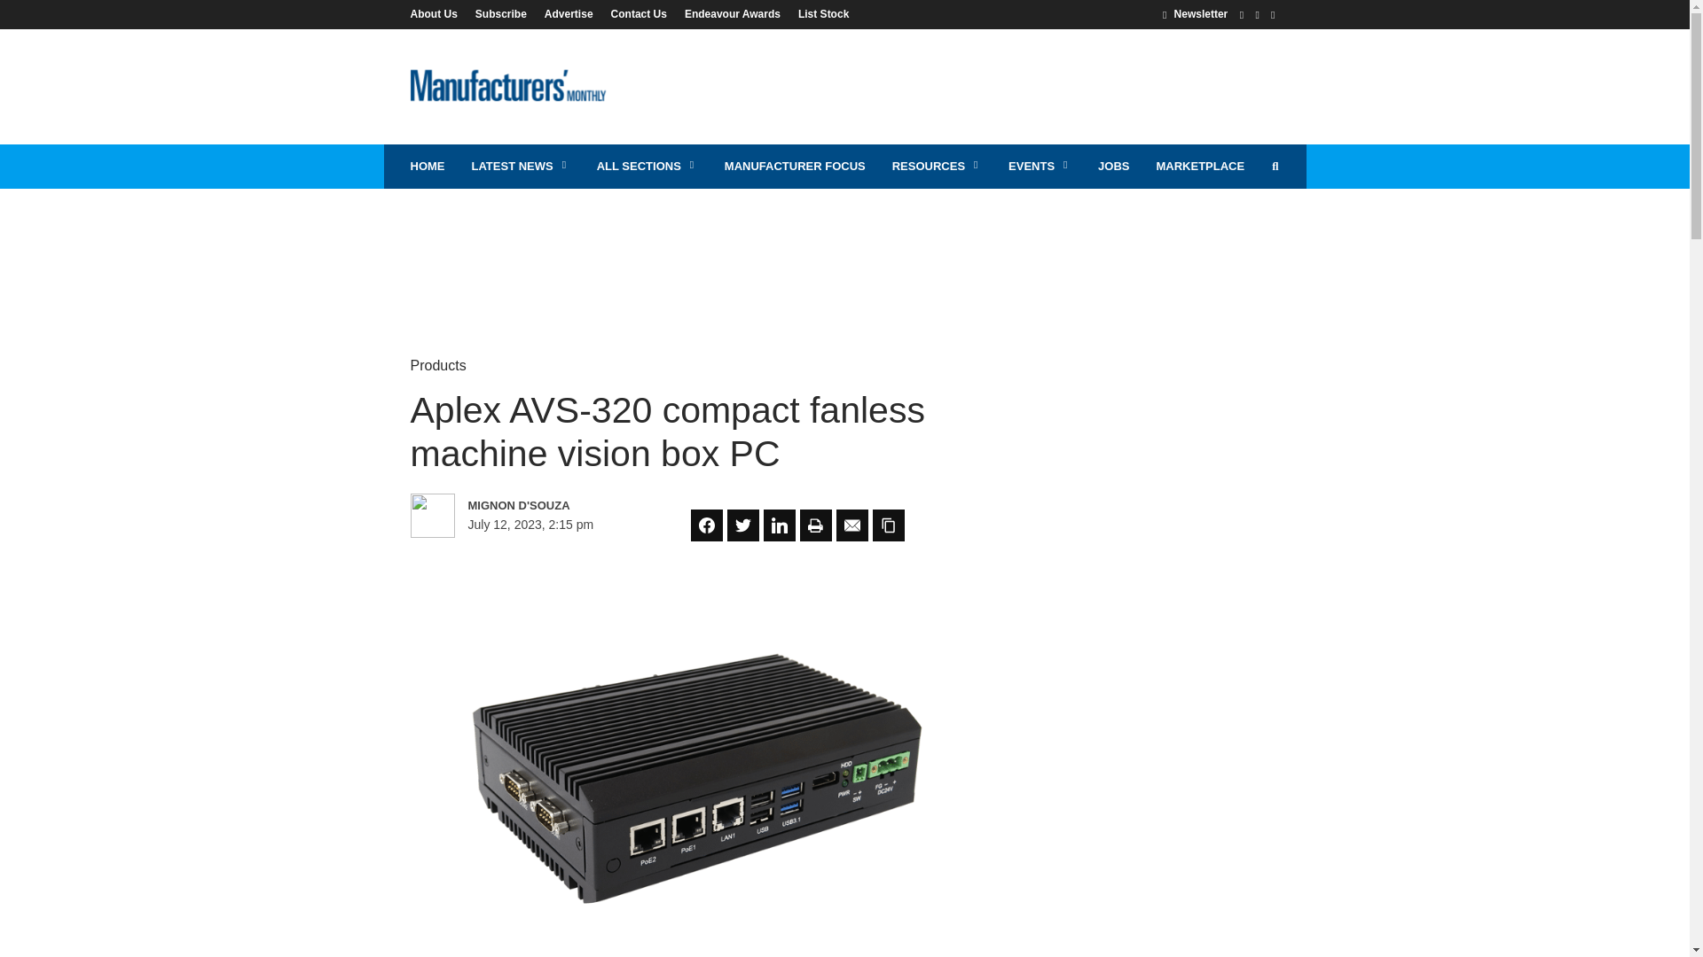  Describe the element at coordinates (956, 86) in the screenshot. I see `3rd party ad content` at that location.